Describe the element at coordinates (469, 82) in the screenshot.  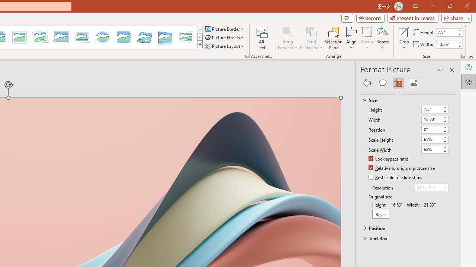
I see `Format Picture` at that location.